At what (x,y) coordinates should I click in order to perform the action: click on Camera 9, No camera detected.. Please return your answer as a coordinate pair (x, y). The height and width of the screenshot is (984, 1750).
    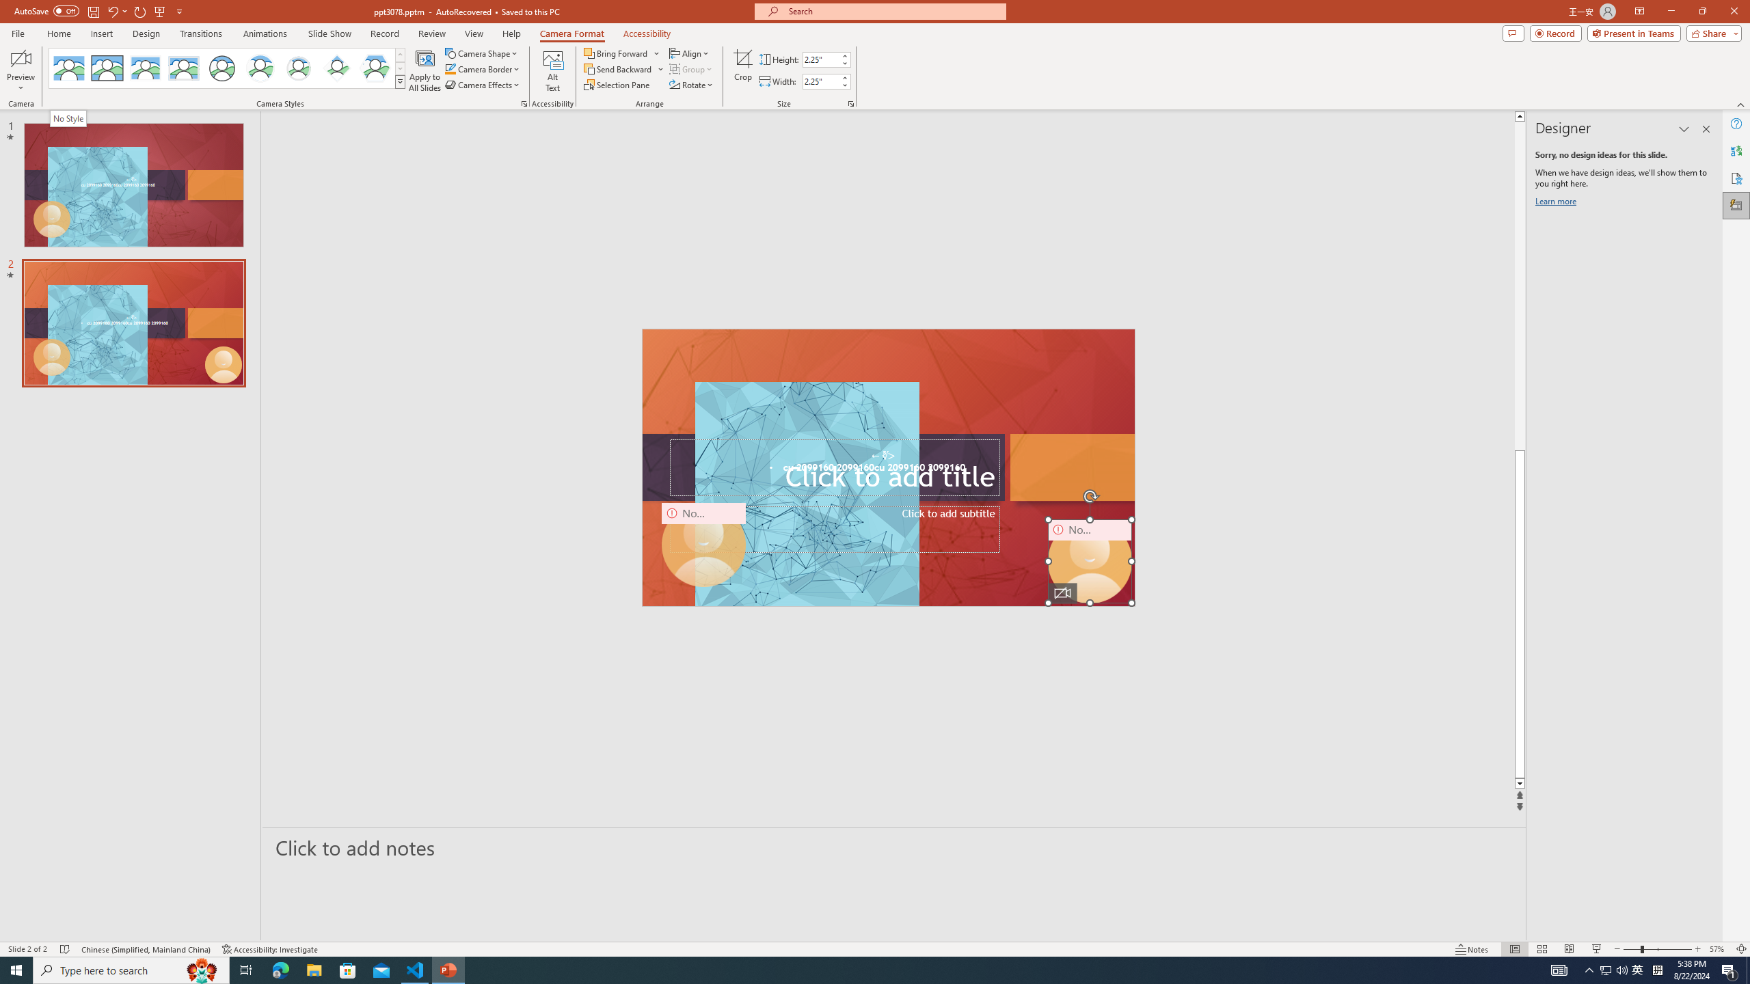
    Looking at the image, I should click on (703, 545).